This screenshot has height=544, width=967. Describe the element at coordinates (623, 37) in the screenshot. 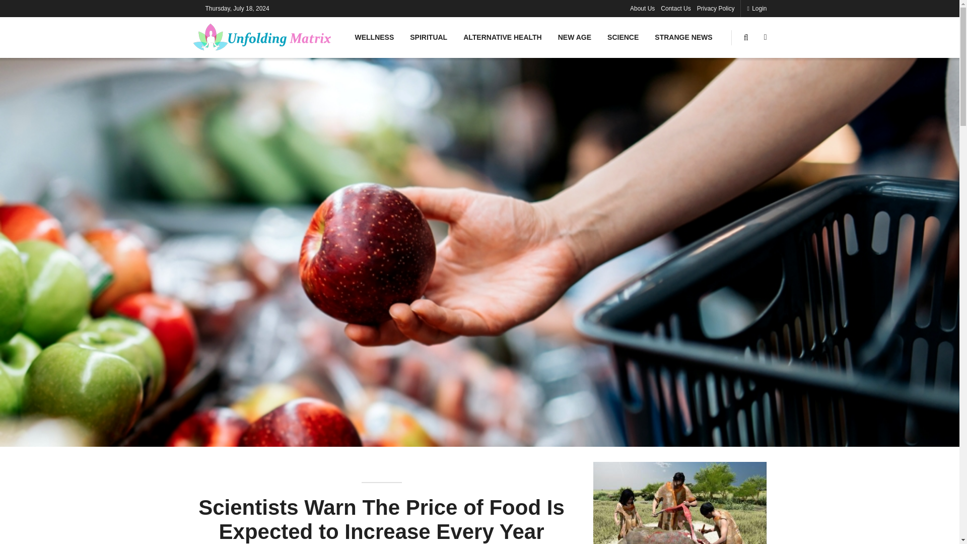

I see `SCIENCE` at that location.